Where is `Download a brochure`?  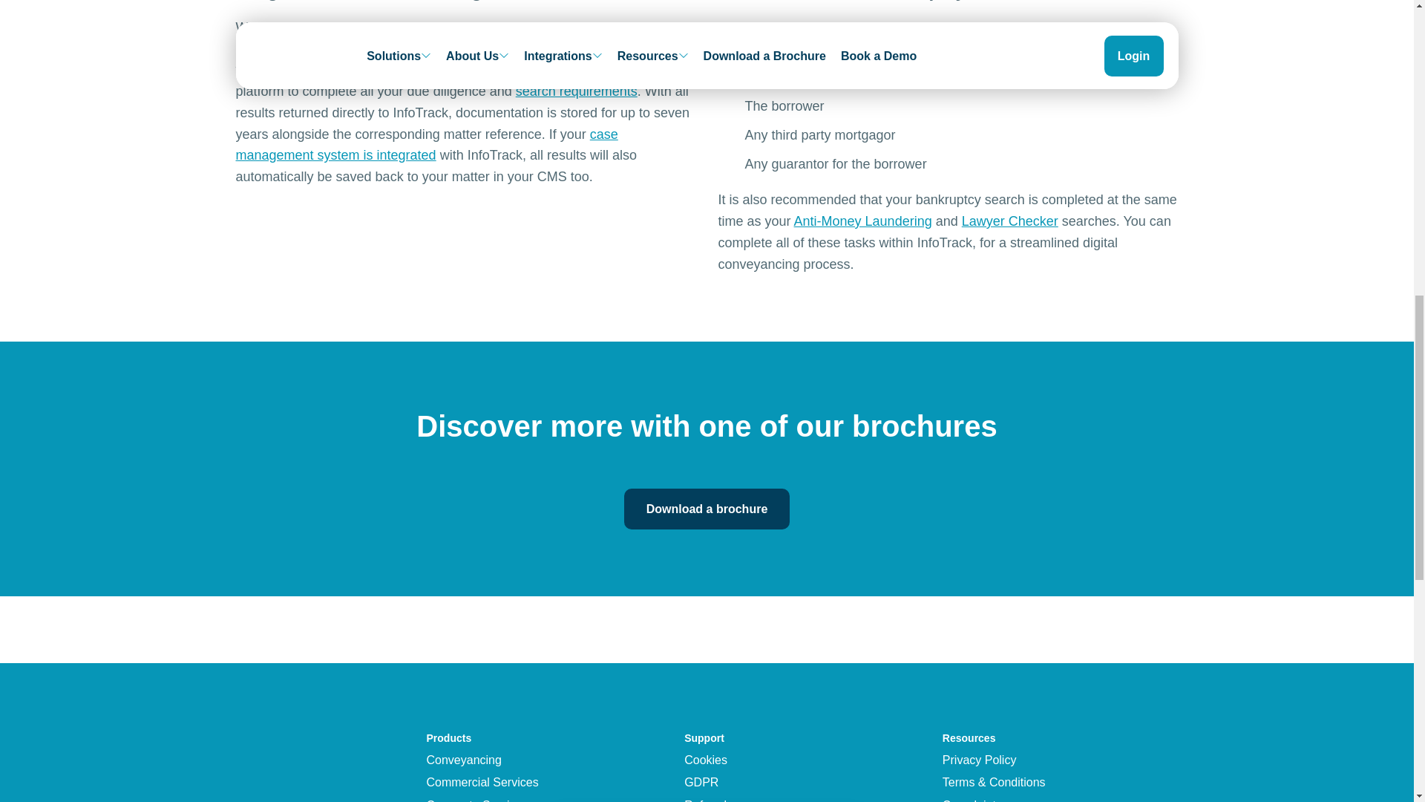
Download a brochure is located at coordinates (707, 508).